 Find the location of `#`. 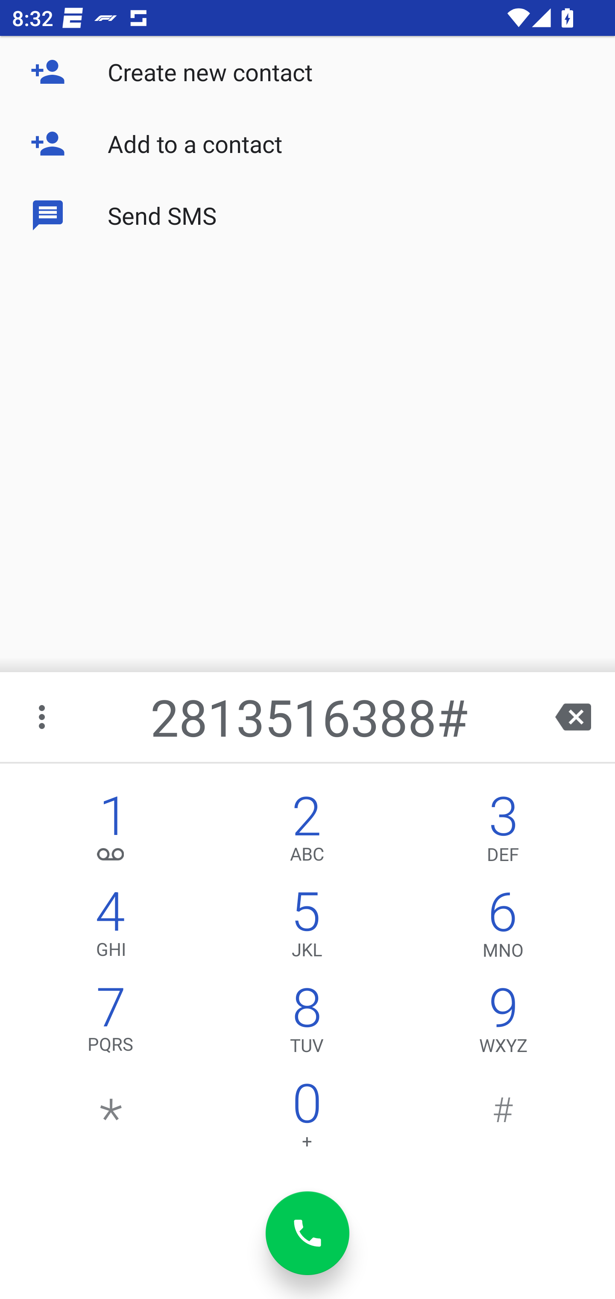

# is located at coordinates (503, 1120).